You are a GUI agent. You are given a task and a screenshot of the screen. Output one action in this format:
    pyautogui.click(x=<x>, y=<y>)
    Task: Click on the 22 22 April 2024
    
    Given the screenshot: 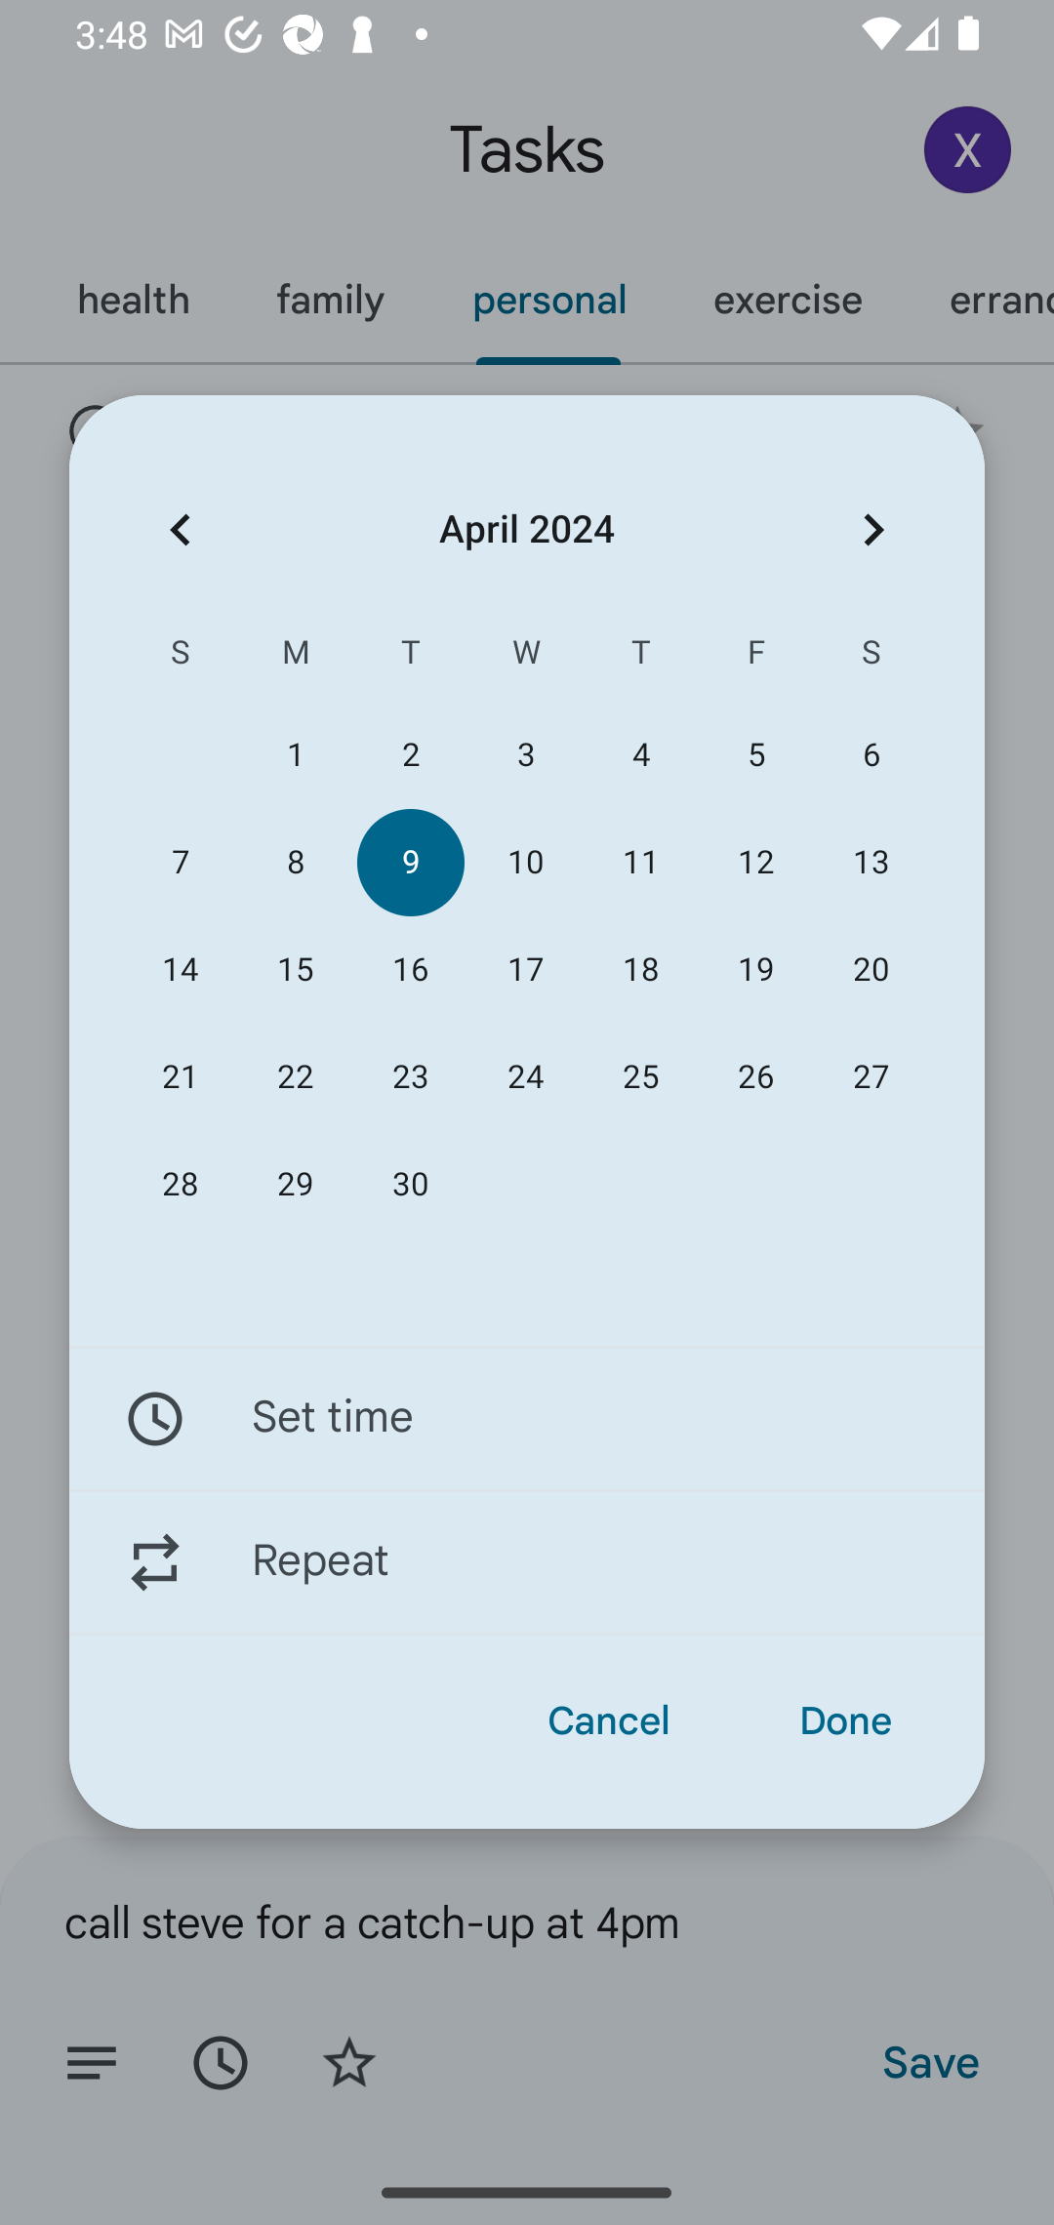 What is the action you would take?
    pyautogui.click(x=295, y=1076)
    